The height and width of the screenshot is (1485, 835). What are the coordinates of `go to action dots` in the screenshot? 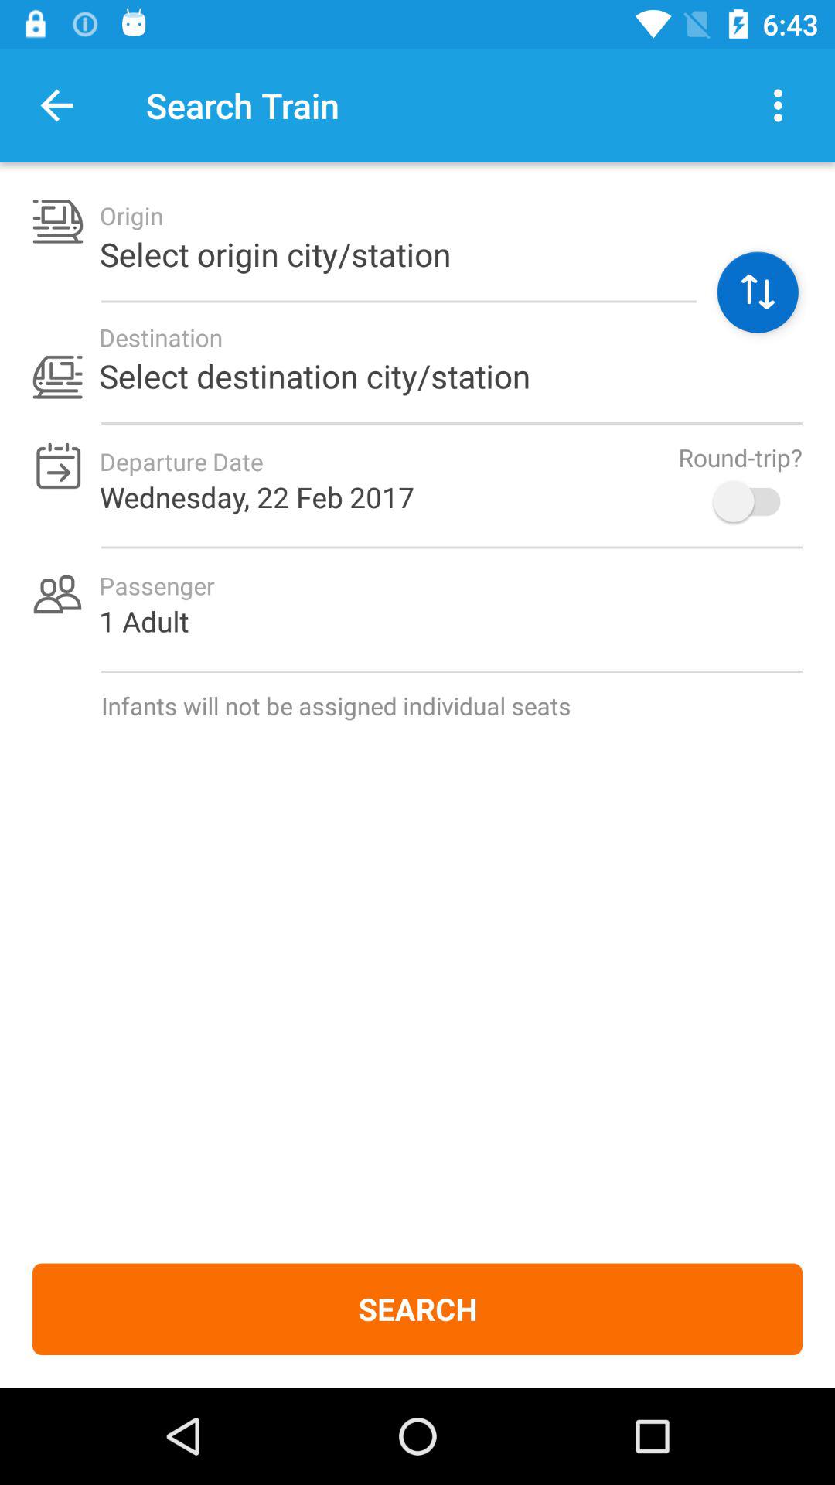 It's located at (778, 105).